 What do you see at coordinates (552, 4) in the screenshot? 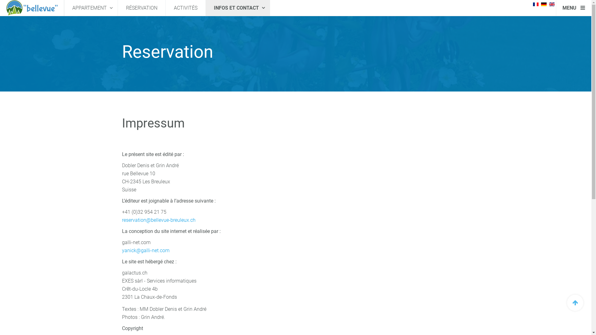
I see `English (UK)` at bounding box center [552, 4].